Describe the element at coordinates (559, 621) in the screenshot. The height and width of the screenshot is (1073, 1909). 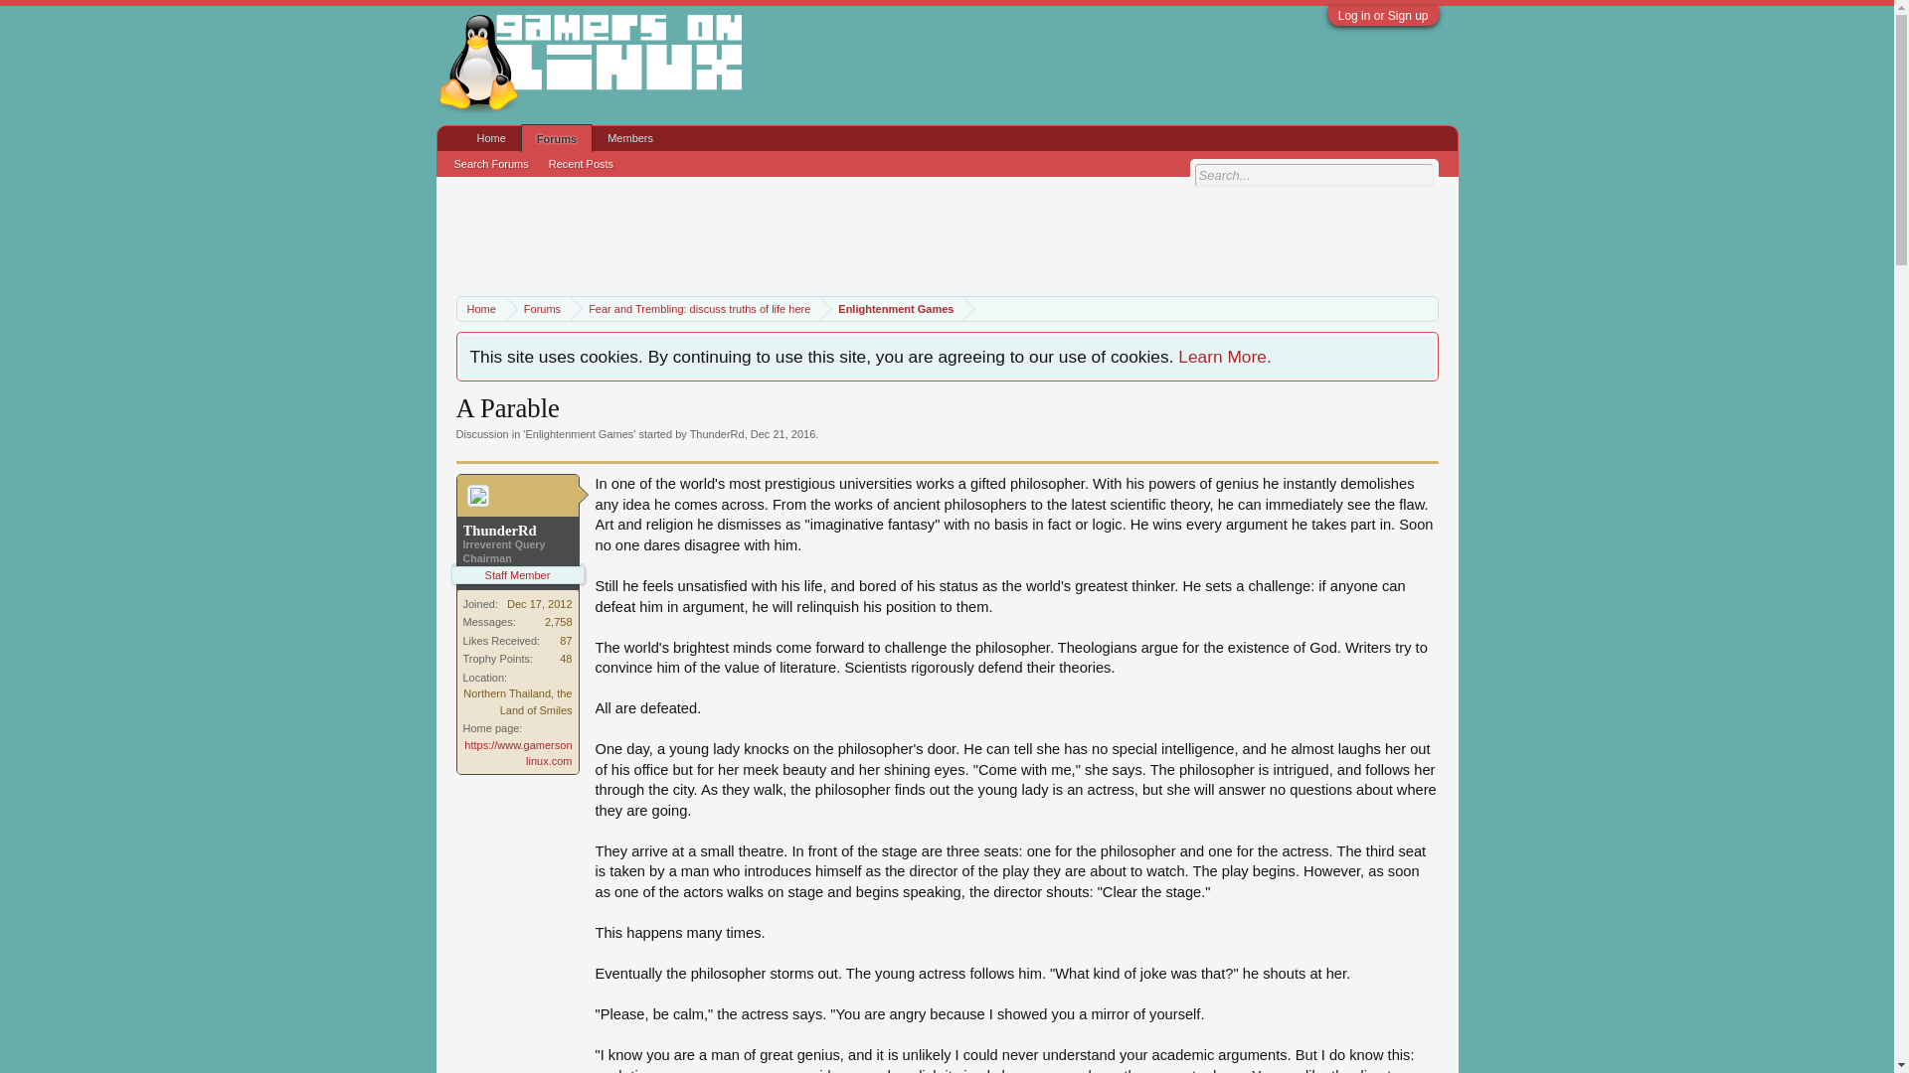
I see `2,758` at that location.